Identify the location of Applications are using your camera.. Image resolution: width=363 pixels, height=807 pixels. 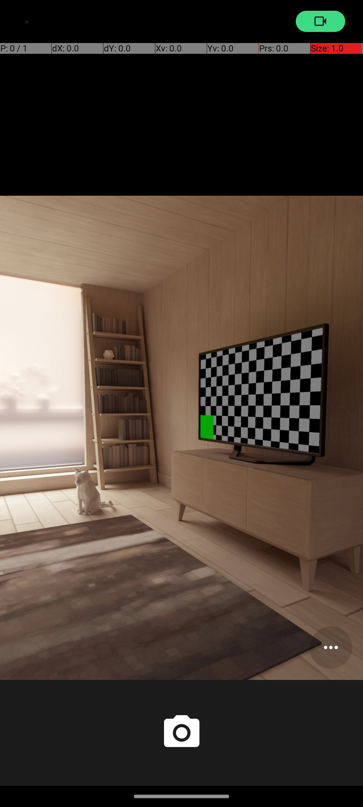
(321, 22).